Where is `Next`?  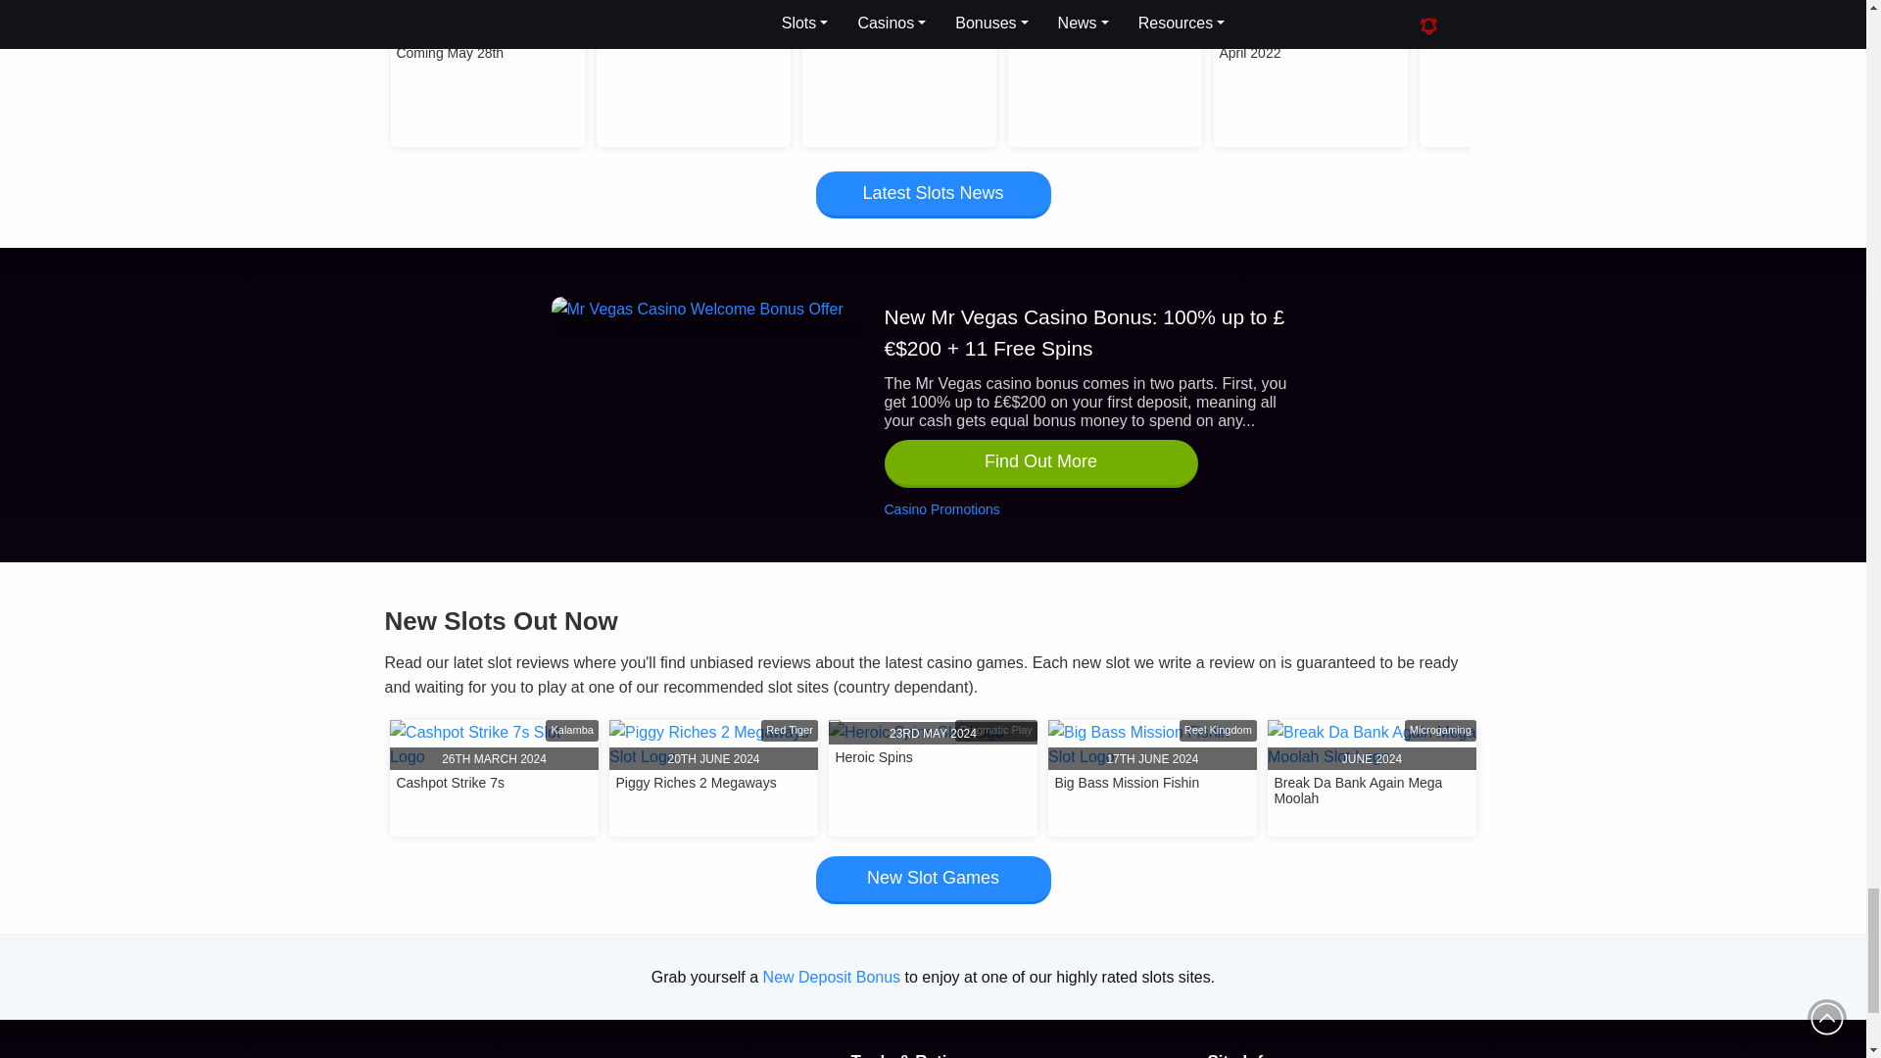 Next is located at coordinates (1471, 16).